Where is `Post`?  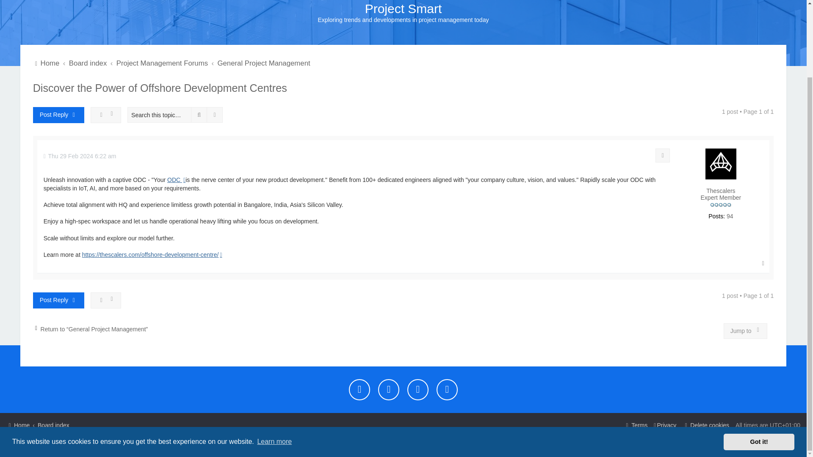 Post is located at coordinates (80, 156).